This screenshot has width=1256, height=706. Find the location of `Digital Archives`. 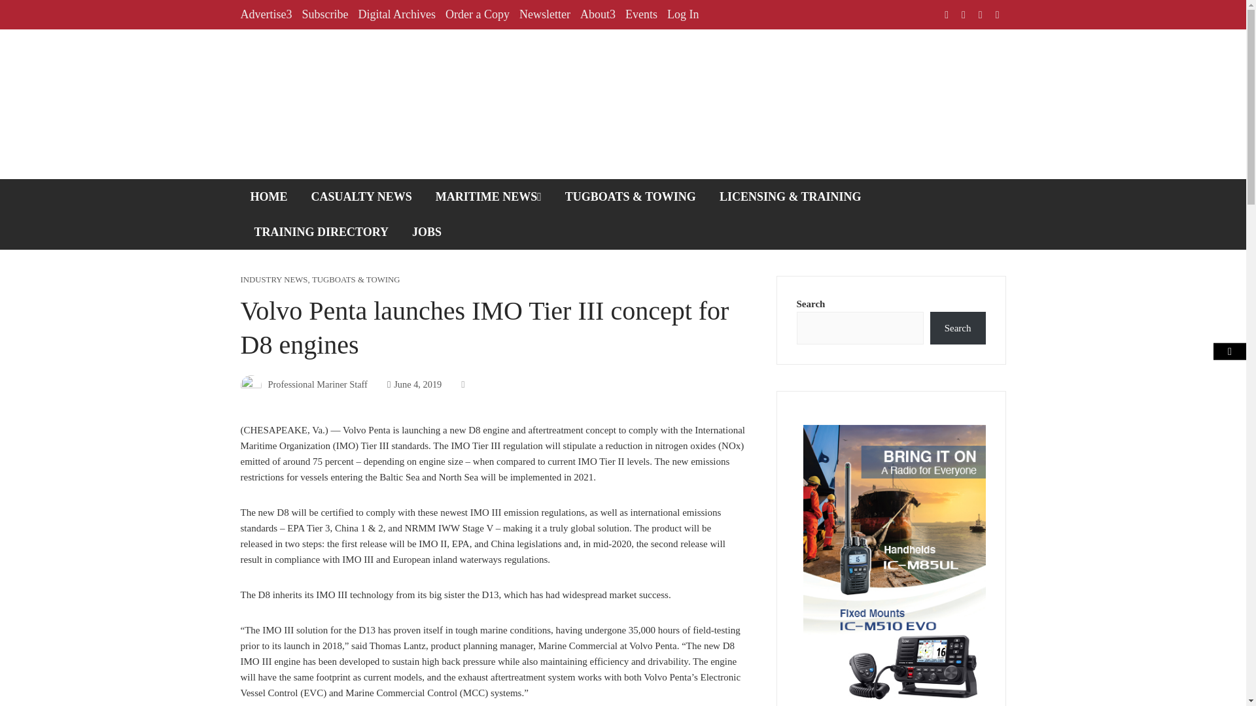

Digital Archives is located at coordinates (396, 14).